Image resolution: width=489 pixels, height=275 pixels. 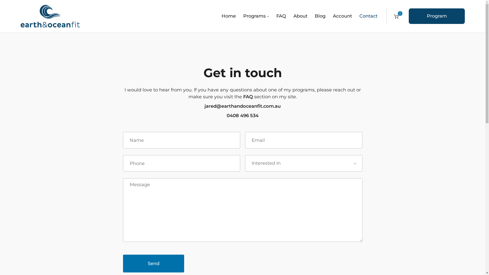 I want to click on Blog, so click(x=320, y=16).